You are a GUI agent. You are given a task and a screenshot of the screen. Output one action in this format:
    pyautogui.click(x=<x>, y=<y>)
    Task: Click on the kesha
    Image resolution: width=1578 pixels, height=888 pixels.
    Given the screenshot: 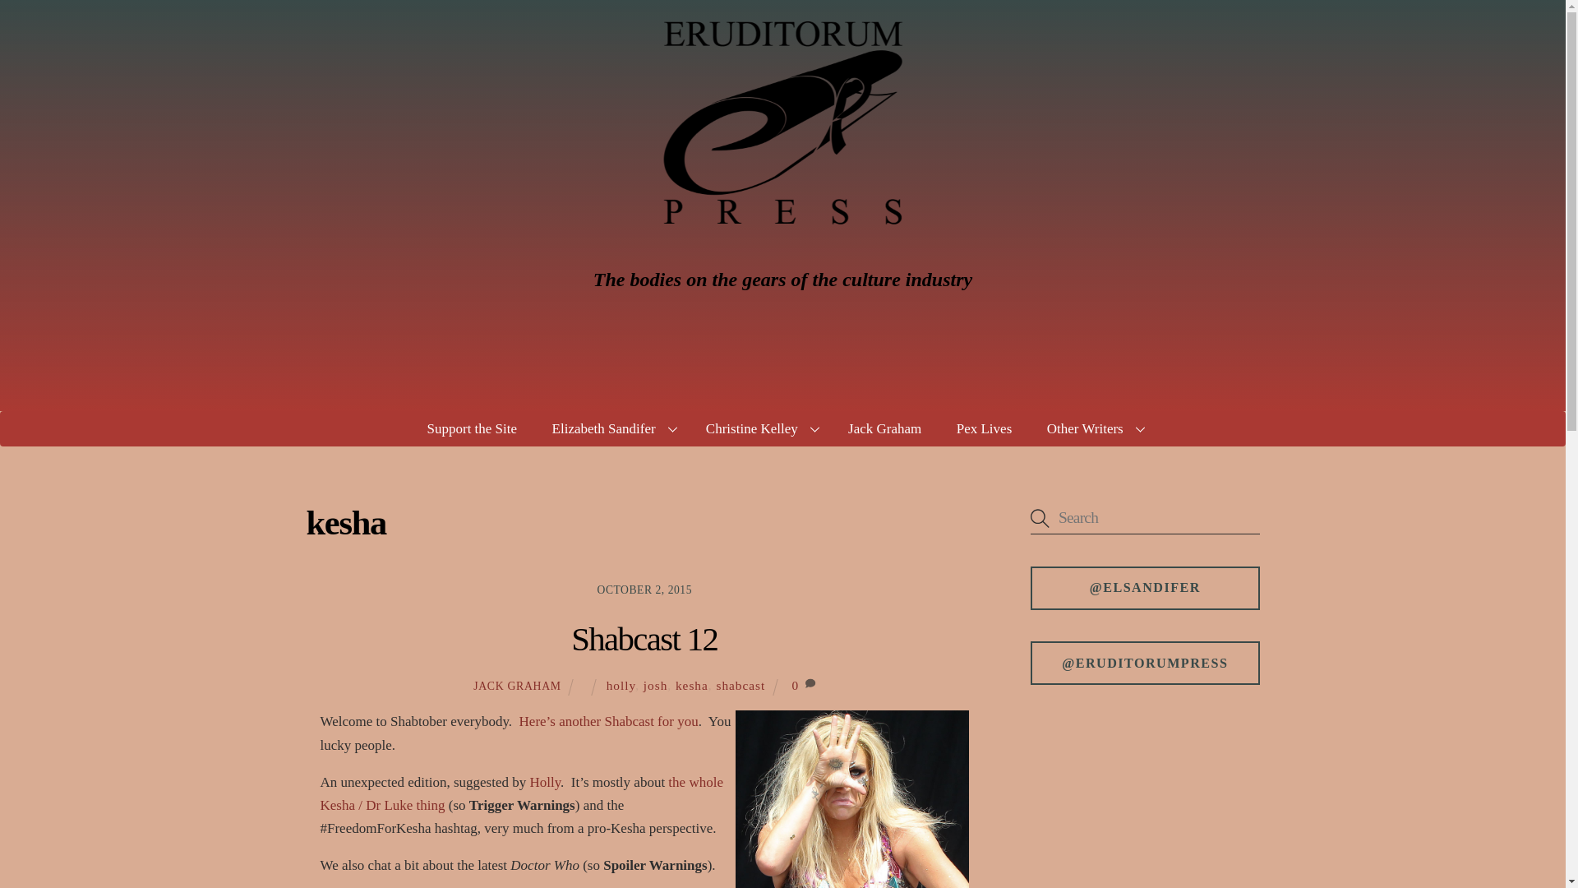 What is the action you would take?
    pyautogui.click(x=692, y=686)
    